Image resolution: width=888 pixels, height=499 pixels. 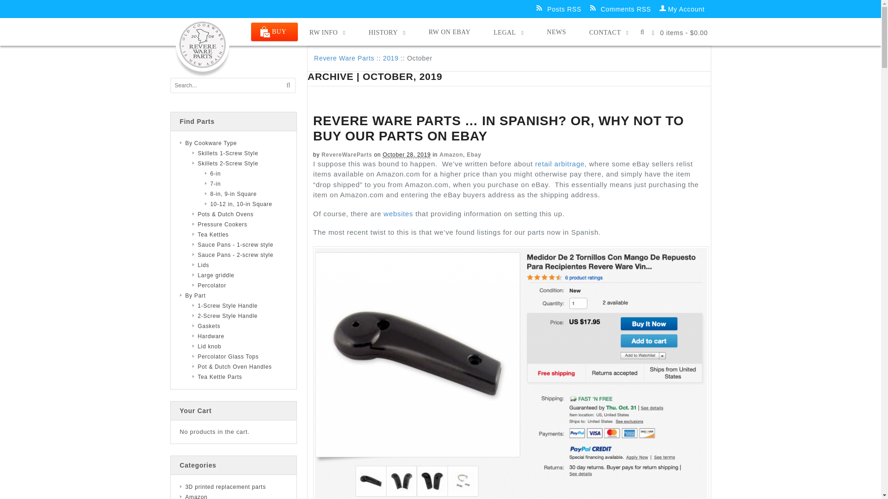 What do you see at coordinates (680, 32) in the screenshot?
I see `View your shopping cart` at bounding box center [680, 32].